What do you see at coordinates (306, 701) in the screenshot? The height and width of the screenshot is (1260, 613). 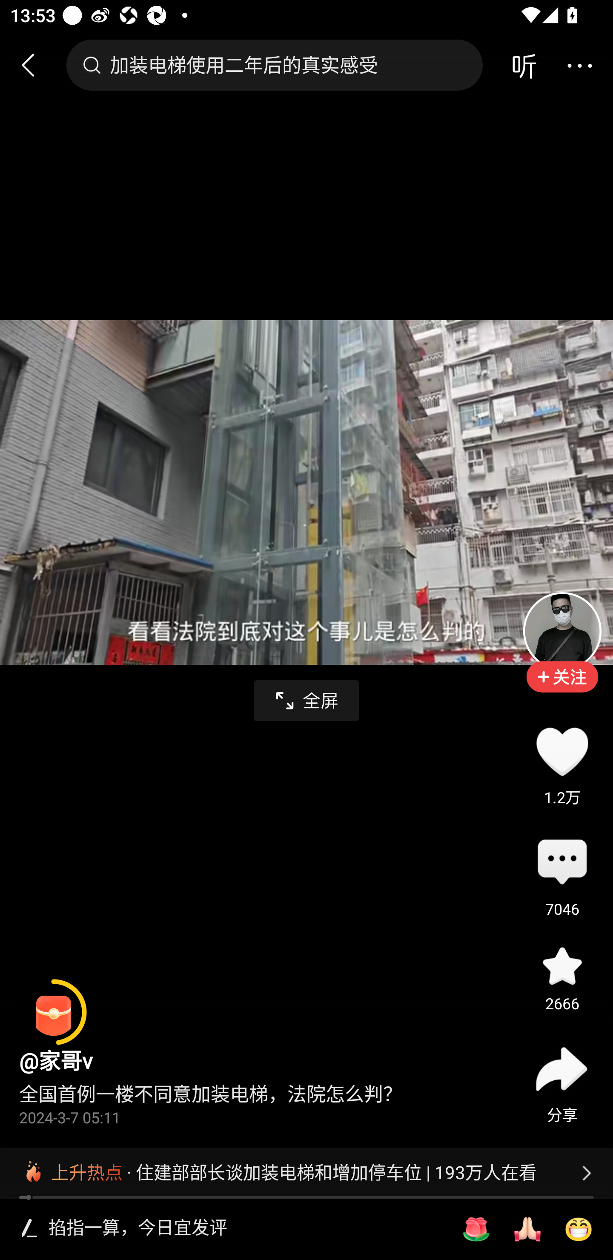 I see `全屏播放` at bounding box center [306, 701].